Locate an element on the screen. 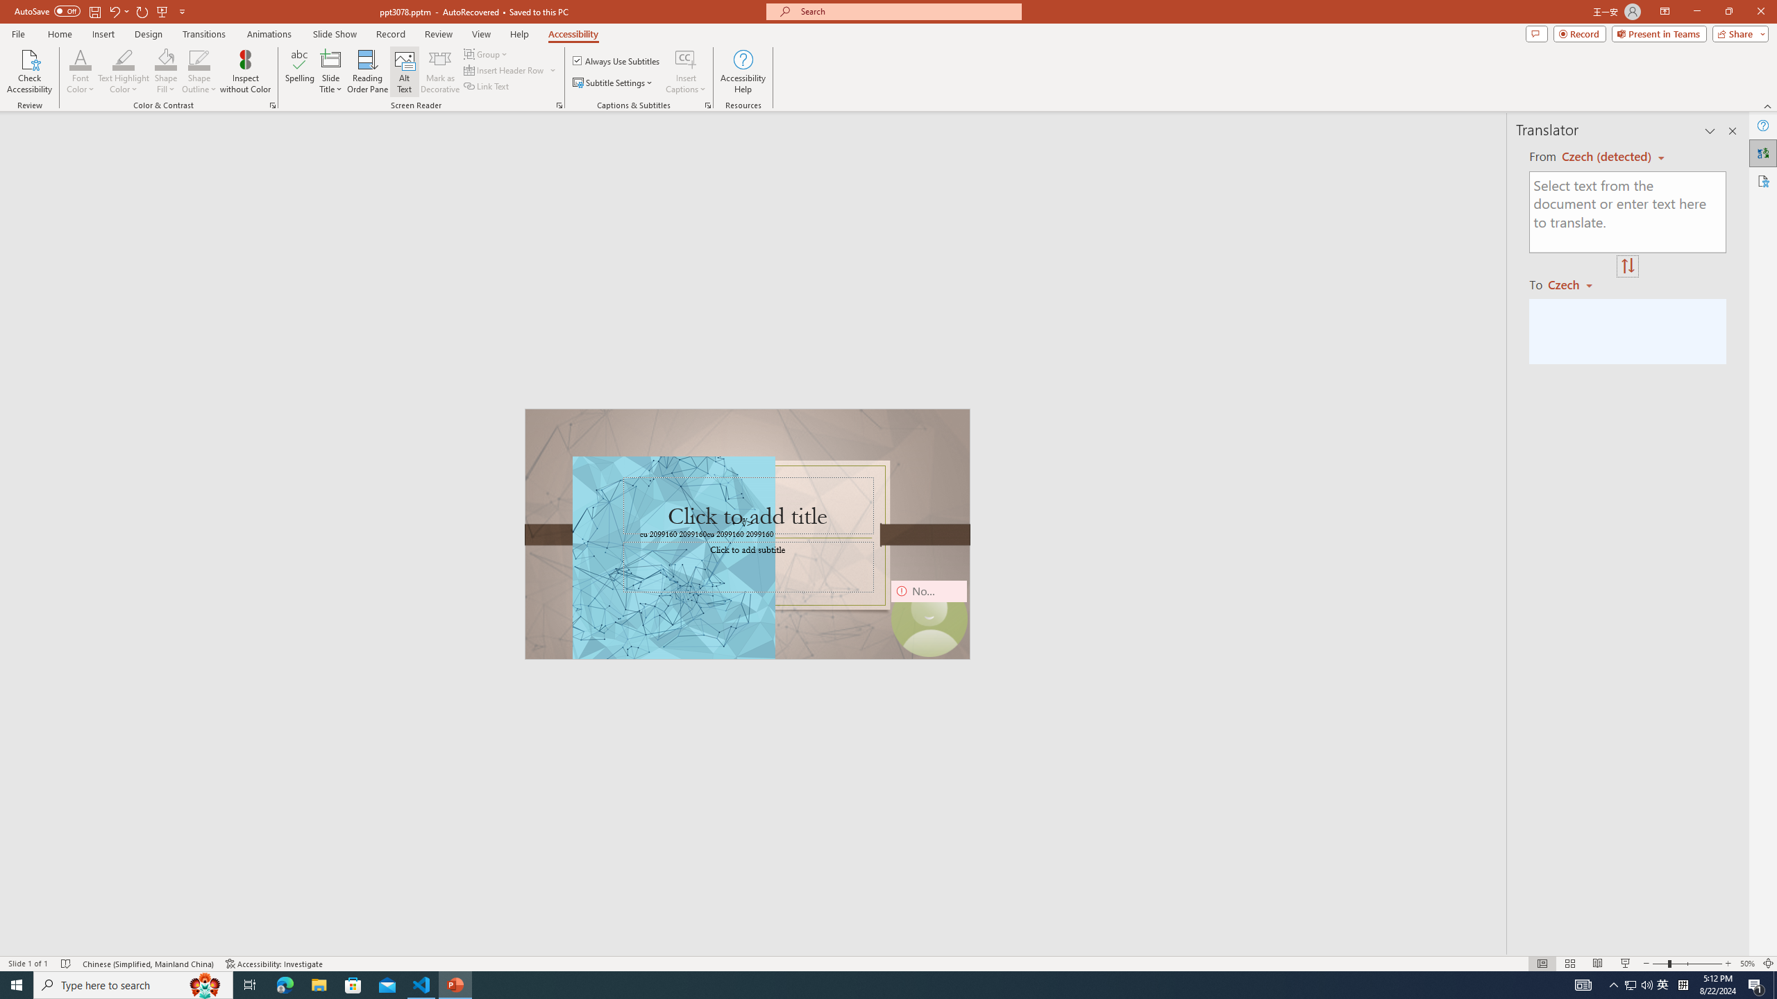 The image size is (1777, 999). English is located at coordinates (1608, 157).